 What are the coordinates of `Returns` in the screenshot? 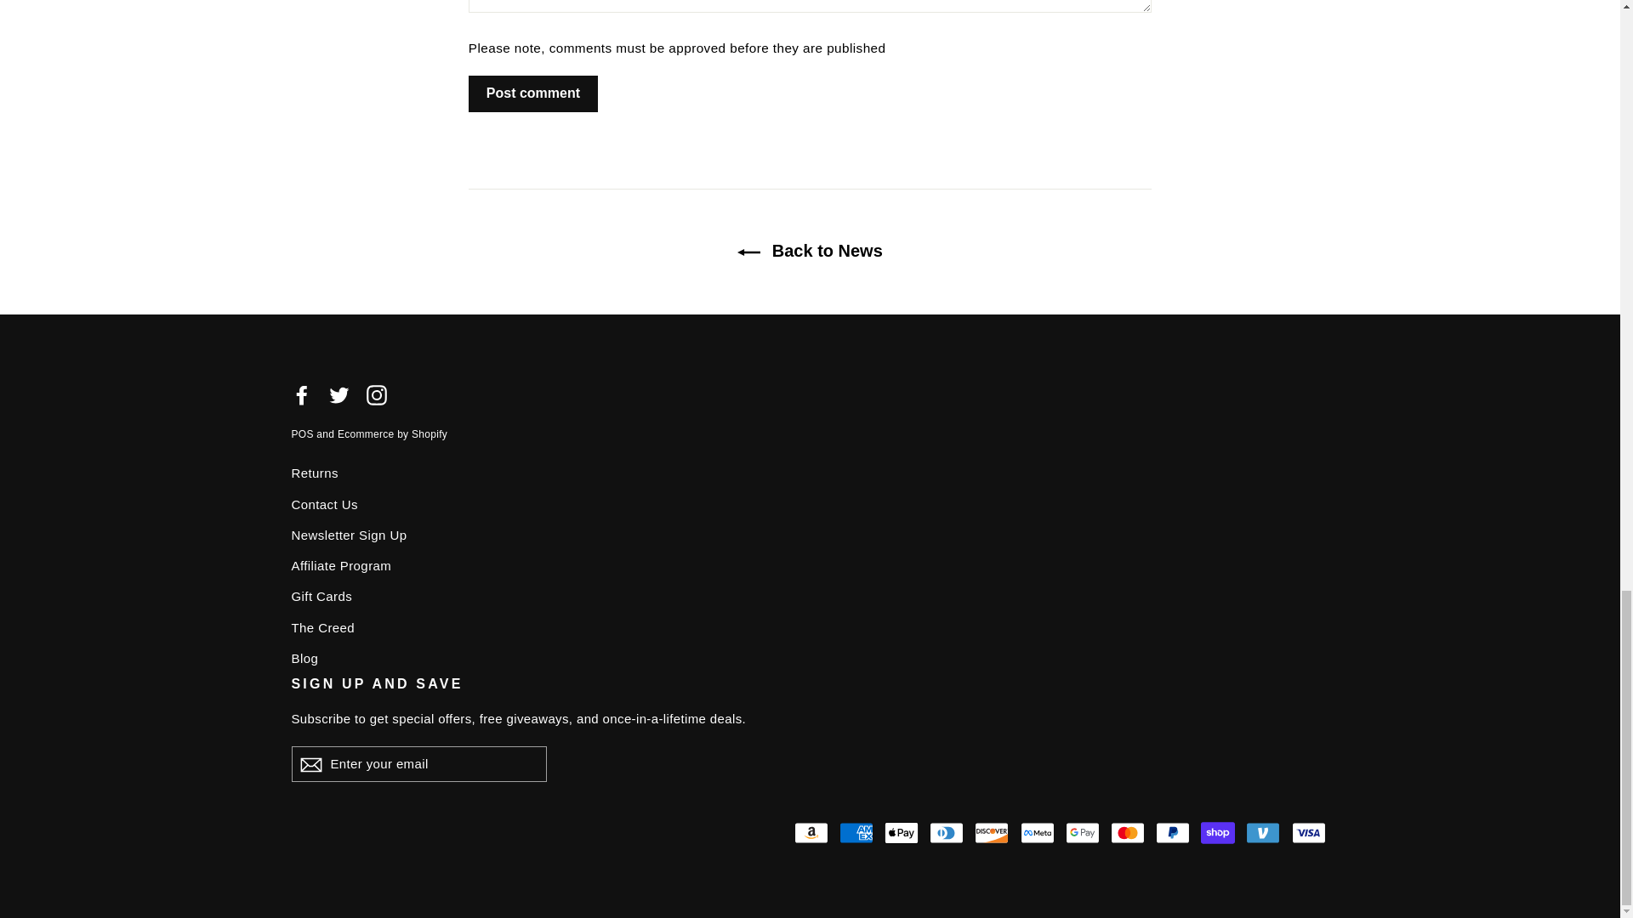 It's located at (810, 473).